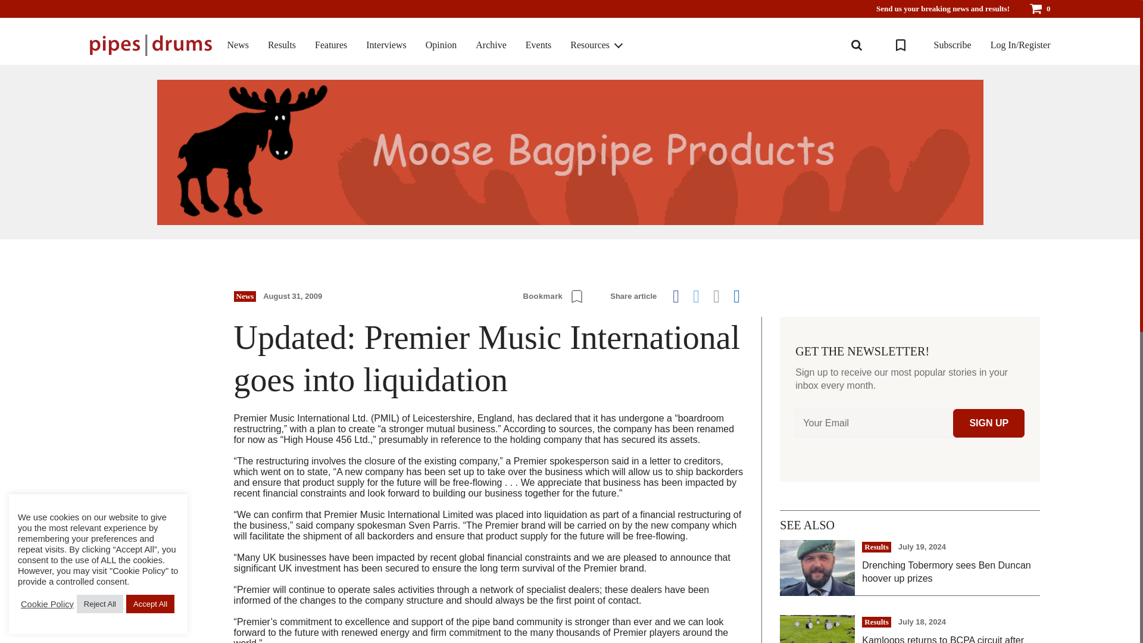 The height and width of the screenshot is (643, 1143). What do you see at coordinates (952, 45) in the screenshot?
I see `Subscribe` at bounding box center [952, 45].